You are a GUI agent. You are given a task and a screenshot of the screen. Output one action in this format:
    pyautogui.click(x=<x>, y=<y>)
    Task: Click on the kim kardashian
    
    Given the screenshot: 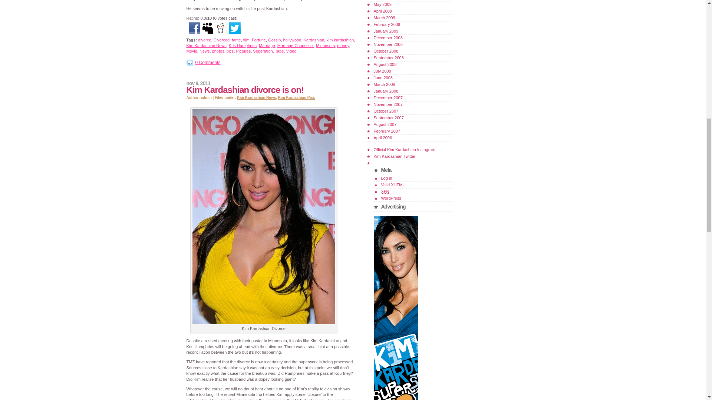 What is the action you would take?
    pyautogui.click(x=340, y=40)
    